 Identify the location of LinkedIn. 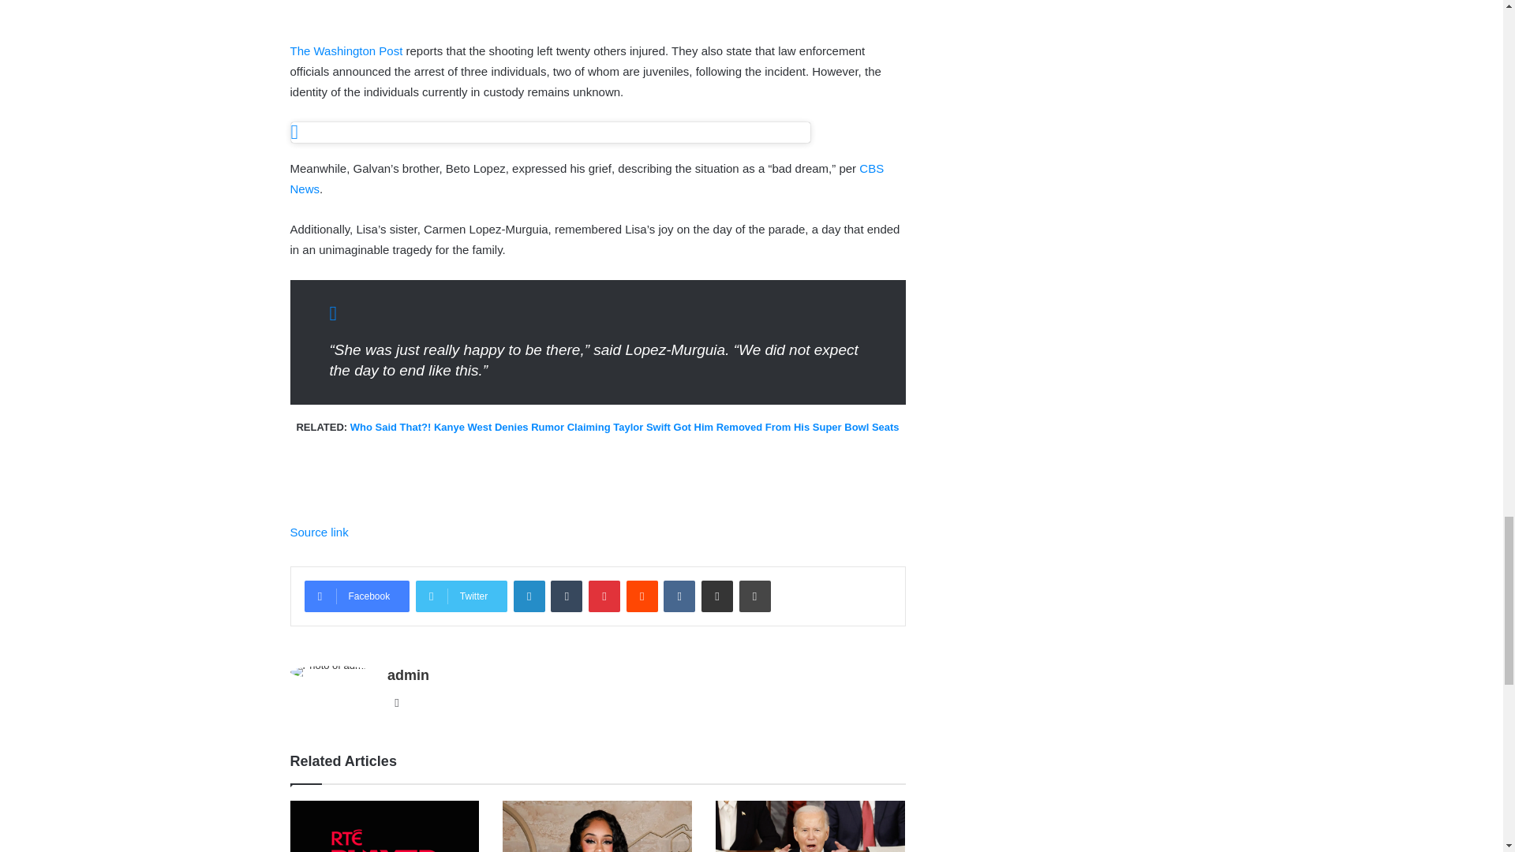
(529, 596).